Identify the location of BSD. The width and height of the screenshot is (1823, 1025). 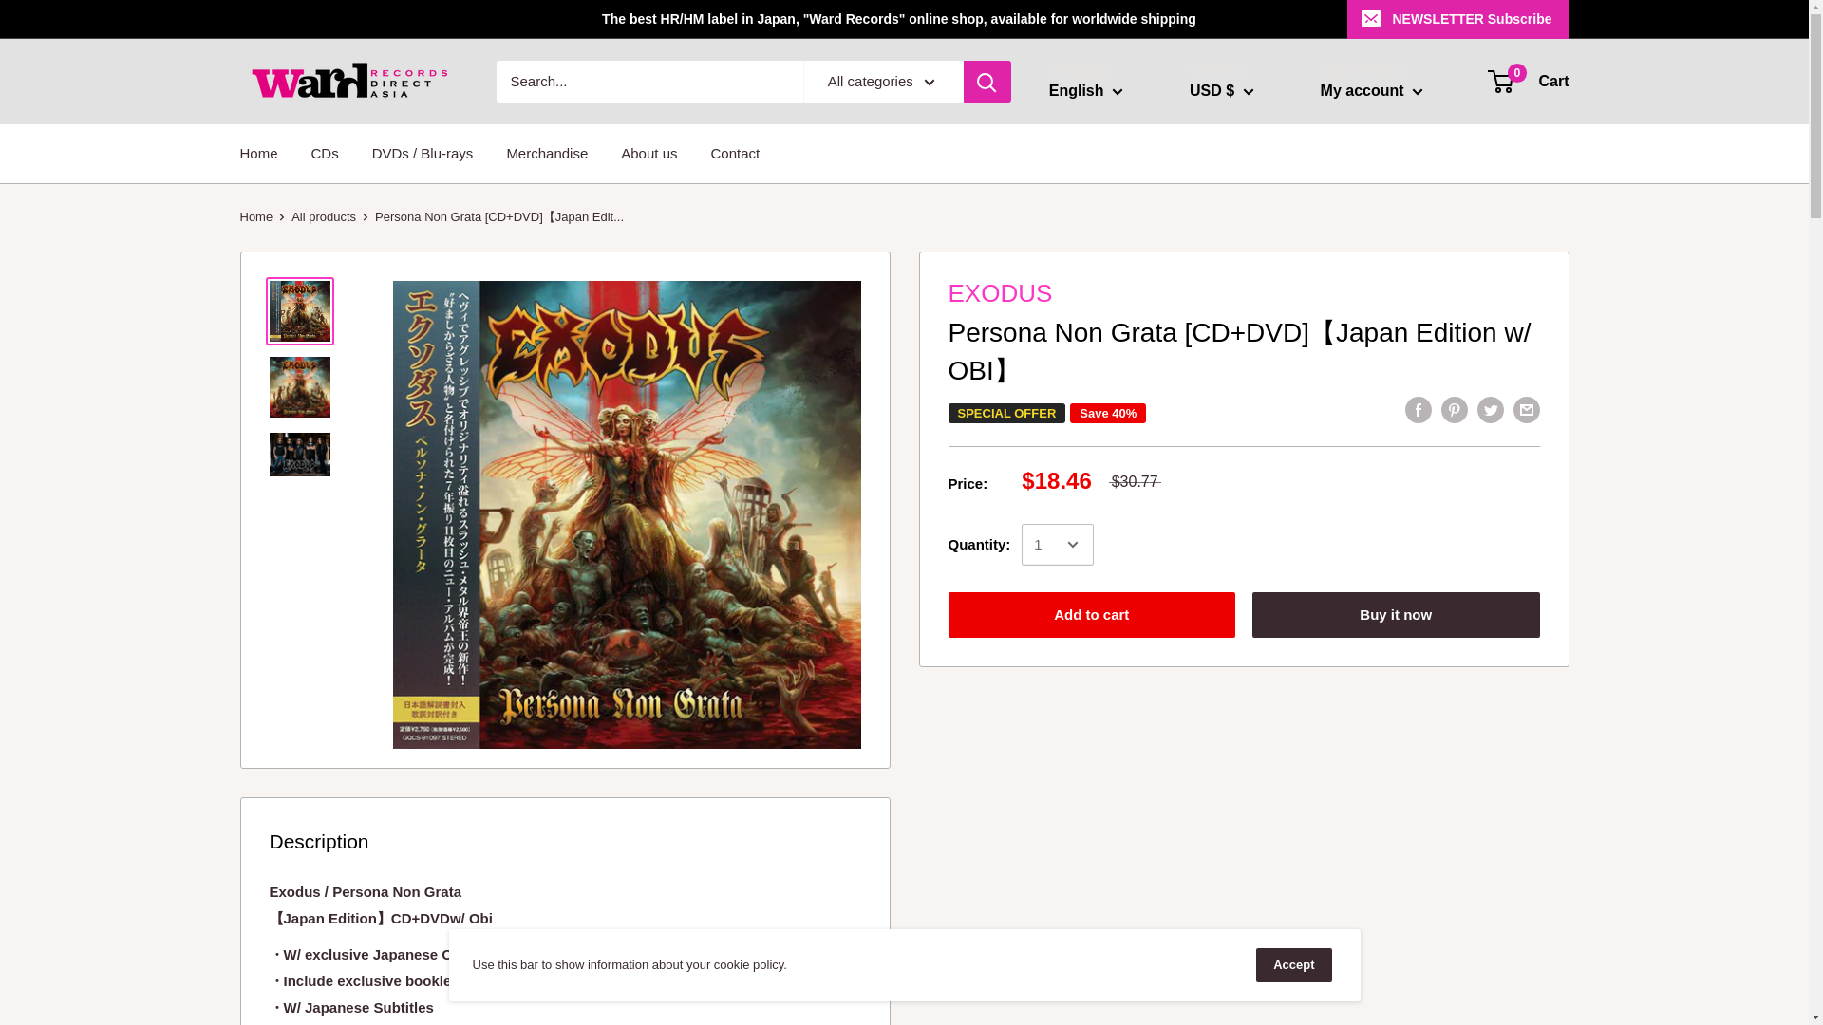
(1251, 687).